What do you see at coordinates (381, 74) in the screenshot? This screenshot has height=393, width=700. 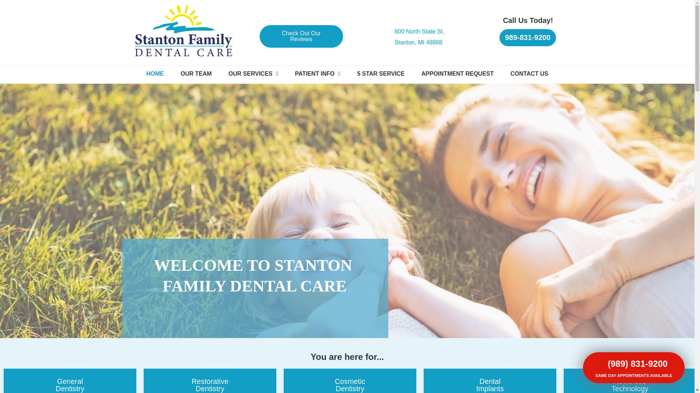 I see `OUR TEAM` at bounding box center [381, 74].